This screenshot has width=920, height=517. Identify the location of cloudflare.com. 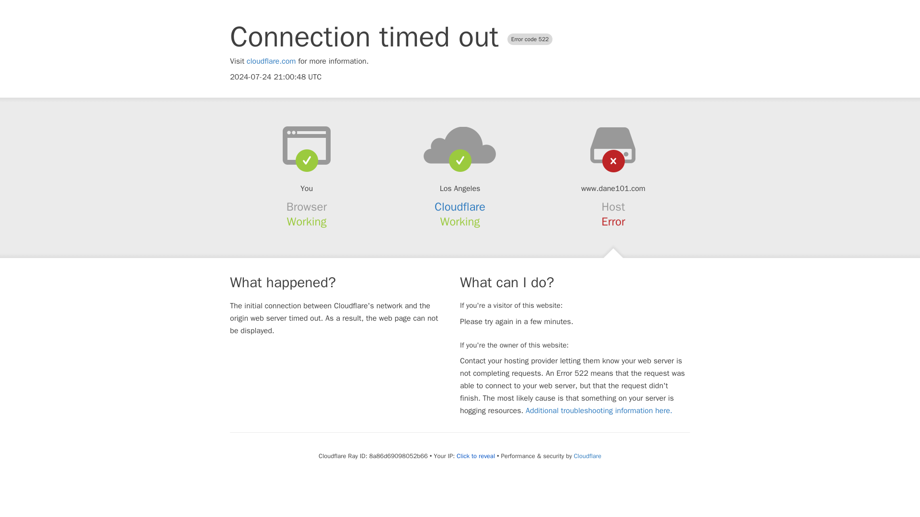
(271, 61).